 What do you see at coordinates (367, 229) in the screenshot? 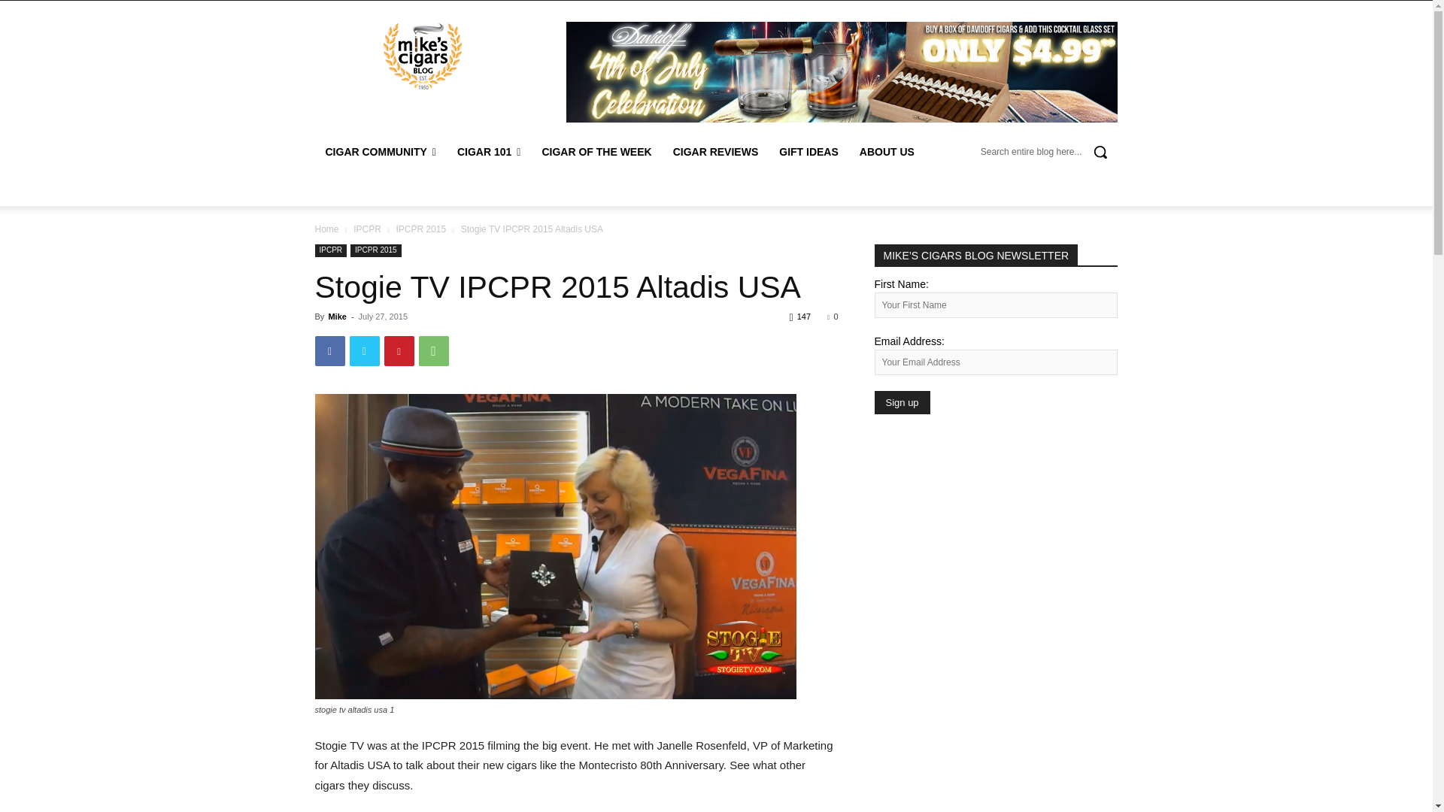
I see `IPCPR` at bounding box center [367, 229].